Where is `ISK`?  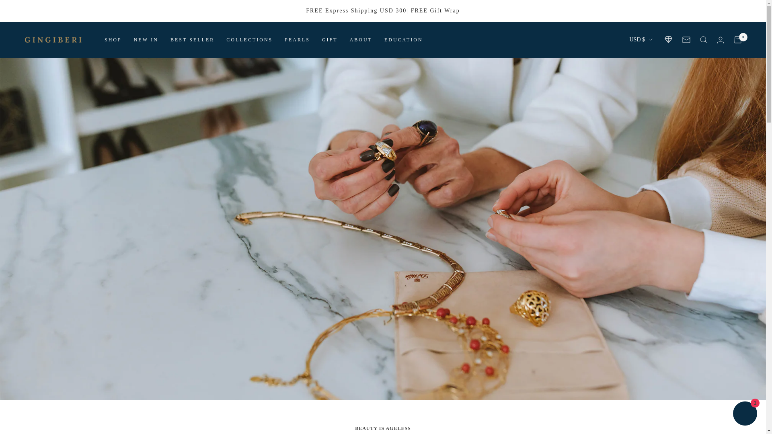
ISK is located at coordinates (599, 253).